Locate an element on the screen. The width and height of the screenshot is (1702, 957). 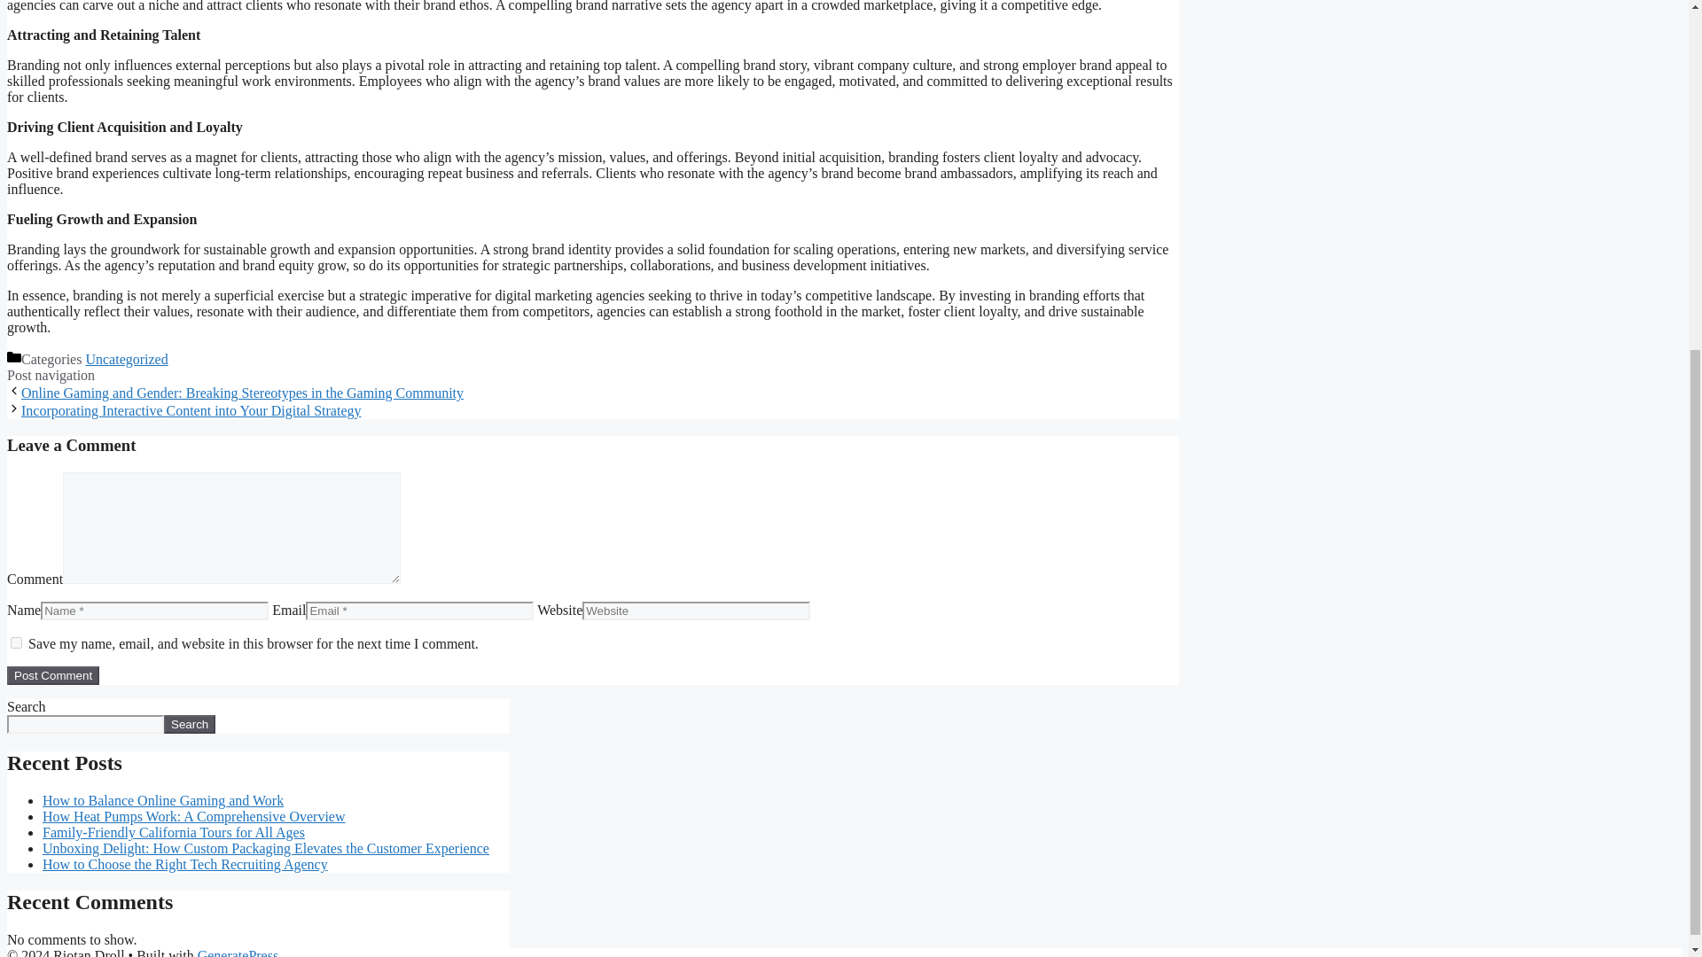
How to Balance Online Gaming and Work is located at coordinates (163, 800).